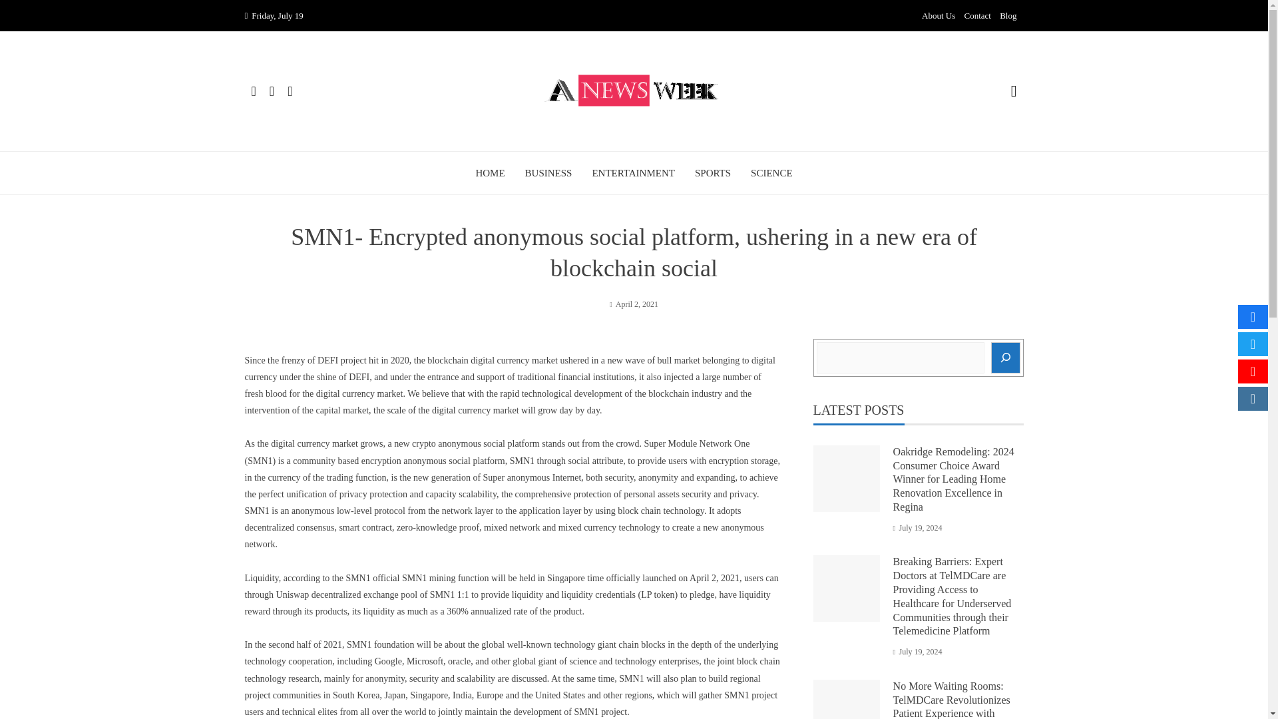 The width and height of the screenshot is (1278, 719). Describe the element at coordinates (548, 173) in the screenshot. I see `BUSINESS` at that location.